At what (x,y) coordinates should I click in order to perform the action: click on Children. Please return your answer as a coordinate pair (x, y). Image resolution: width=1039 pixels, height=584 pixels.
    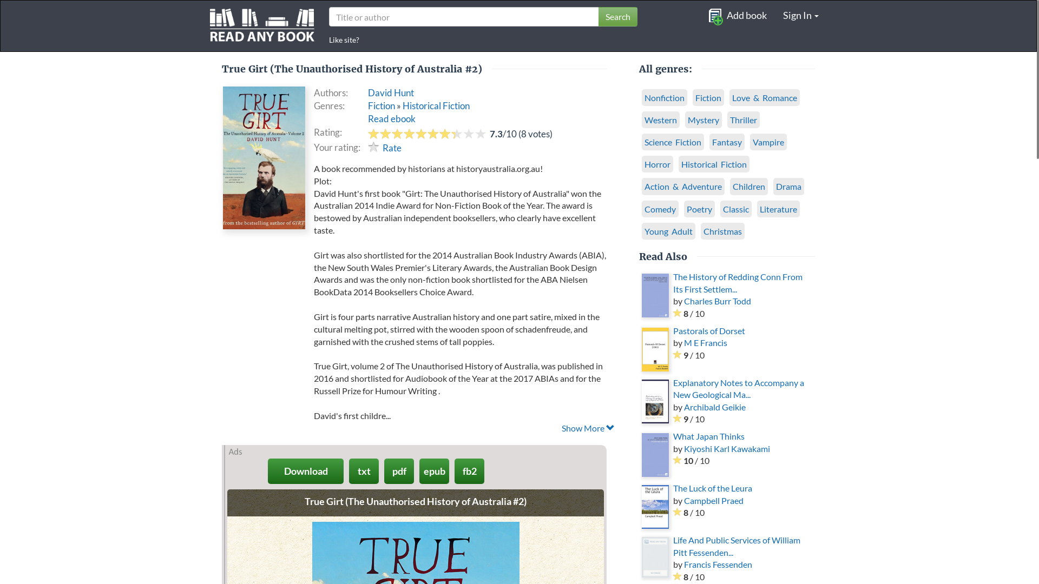
    Looking at the image, I should click on (749, 186).